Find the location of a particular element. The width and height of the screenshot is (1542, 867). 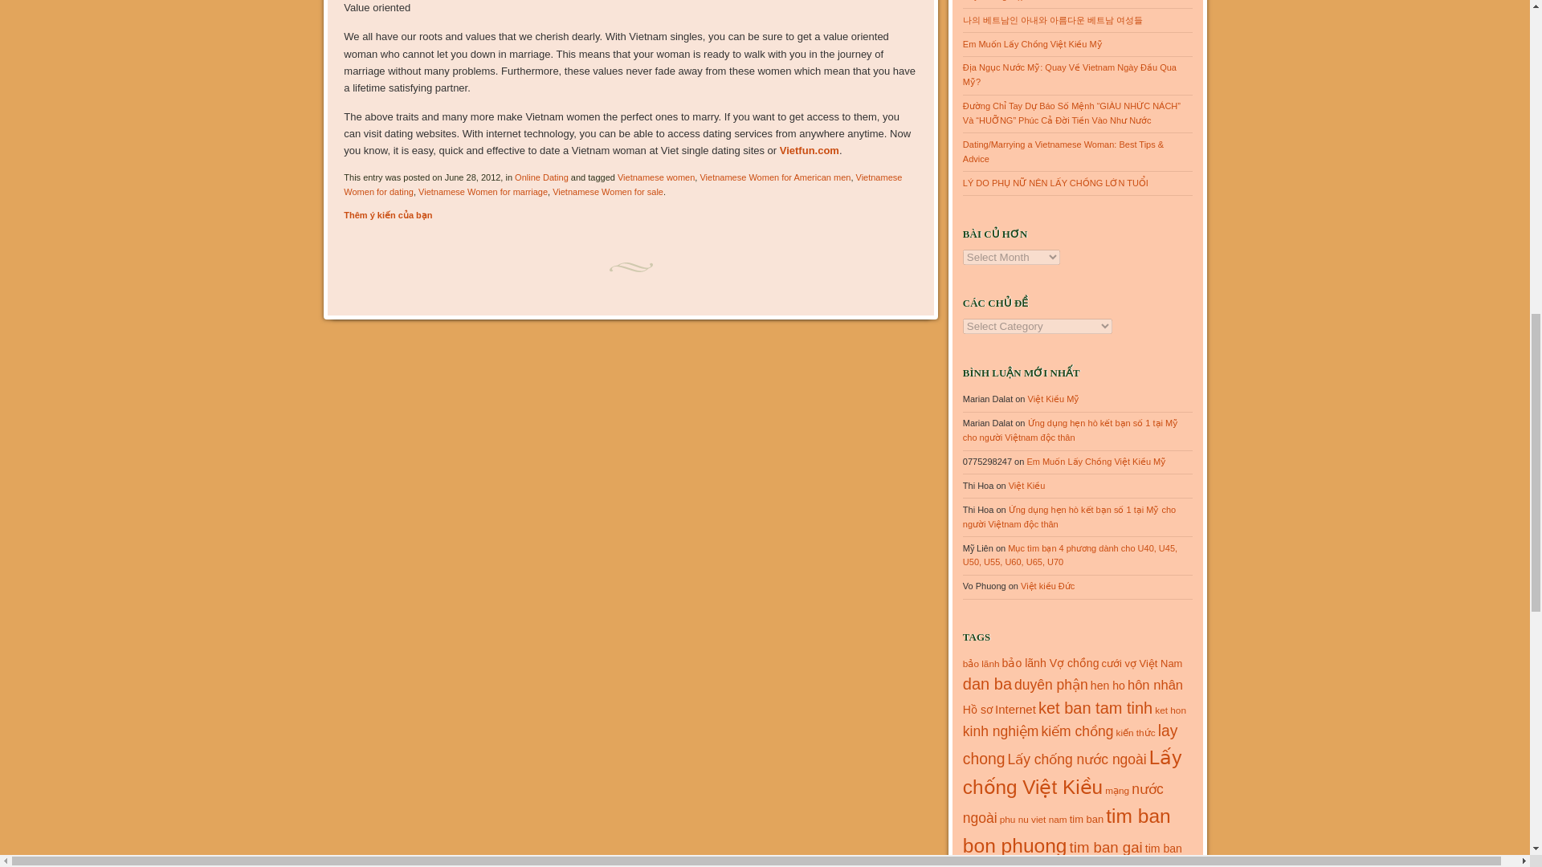

Vietfun.com is located at coordinates (810, 151).